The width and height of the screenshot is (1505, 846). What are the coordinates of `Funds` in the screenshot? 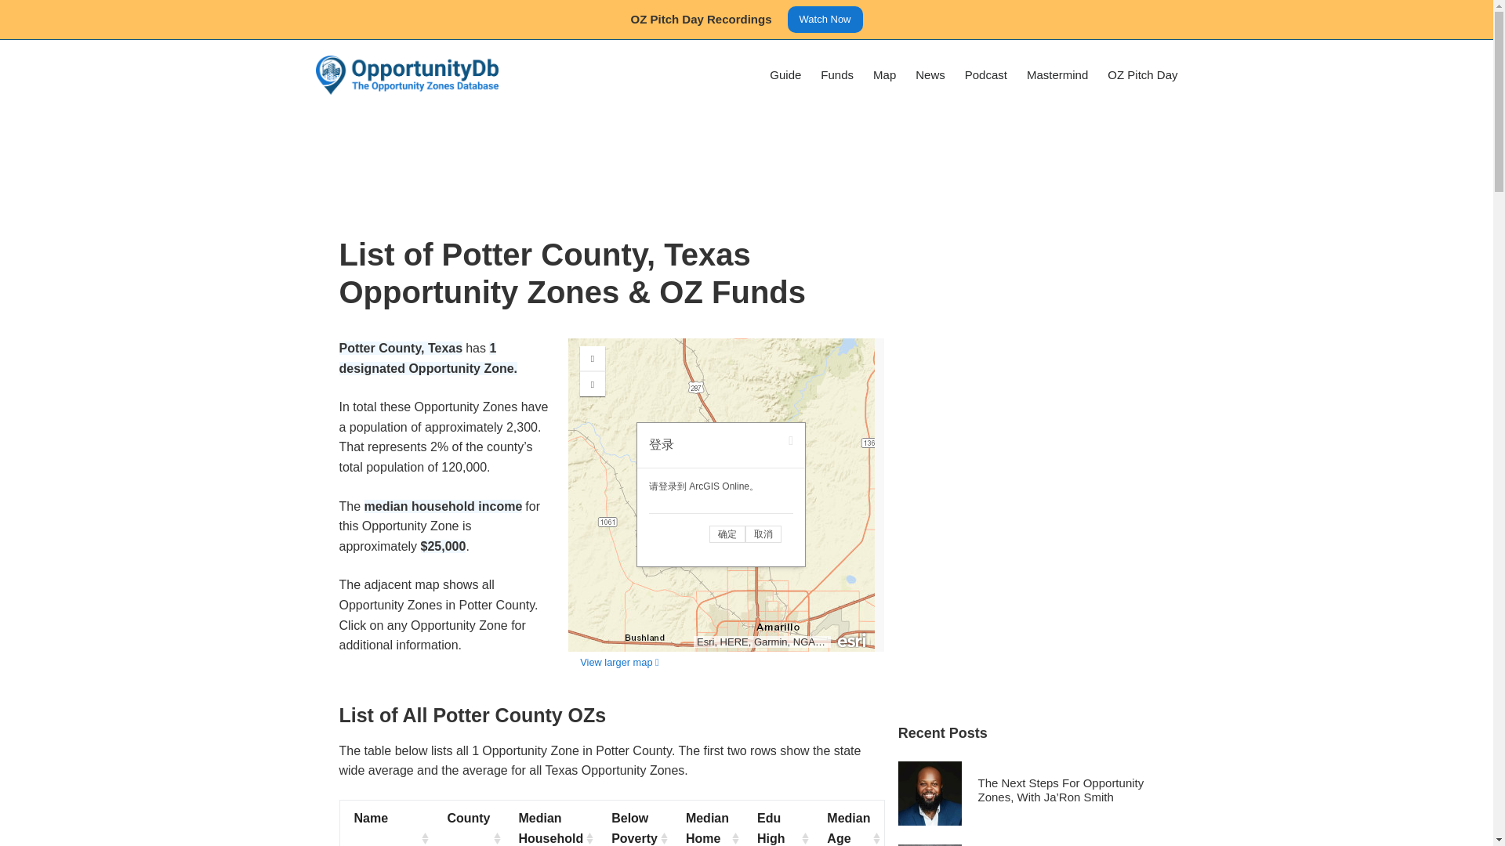 It's located at (837, 75).